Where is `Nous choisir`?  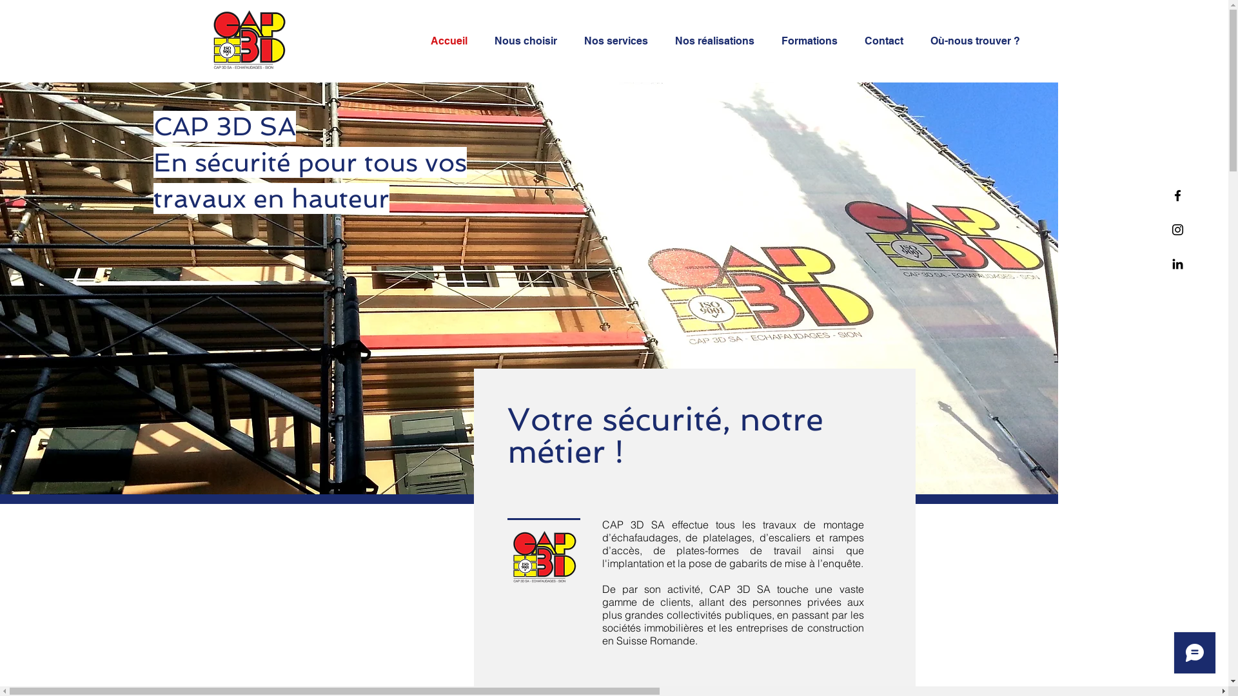 Nous choisir is located at coordinates (530, 41).